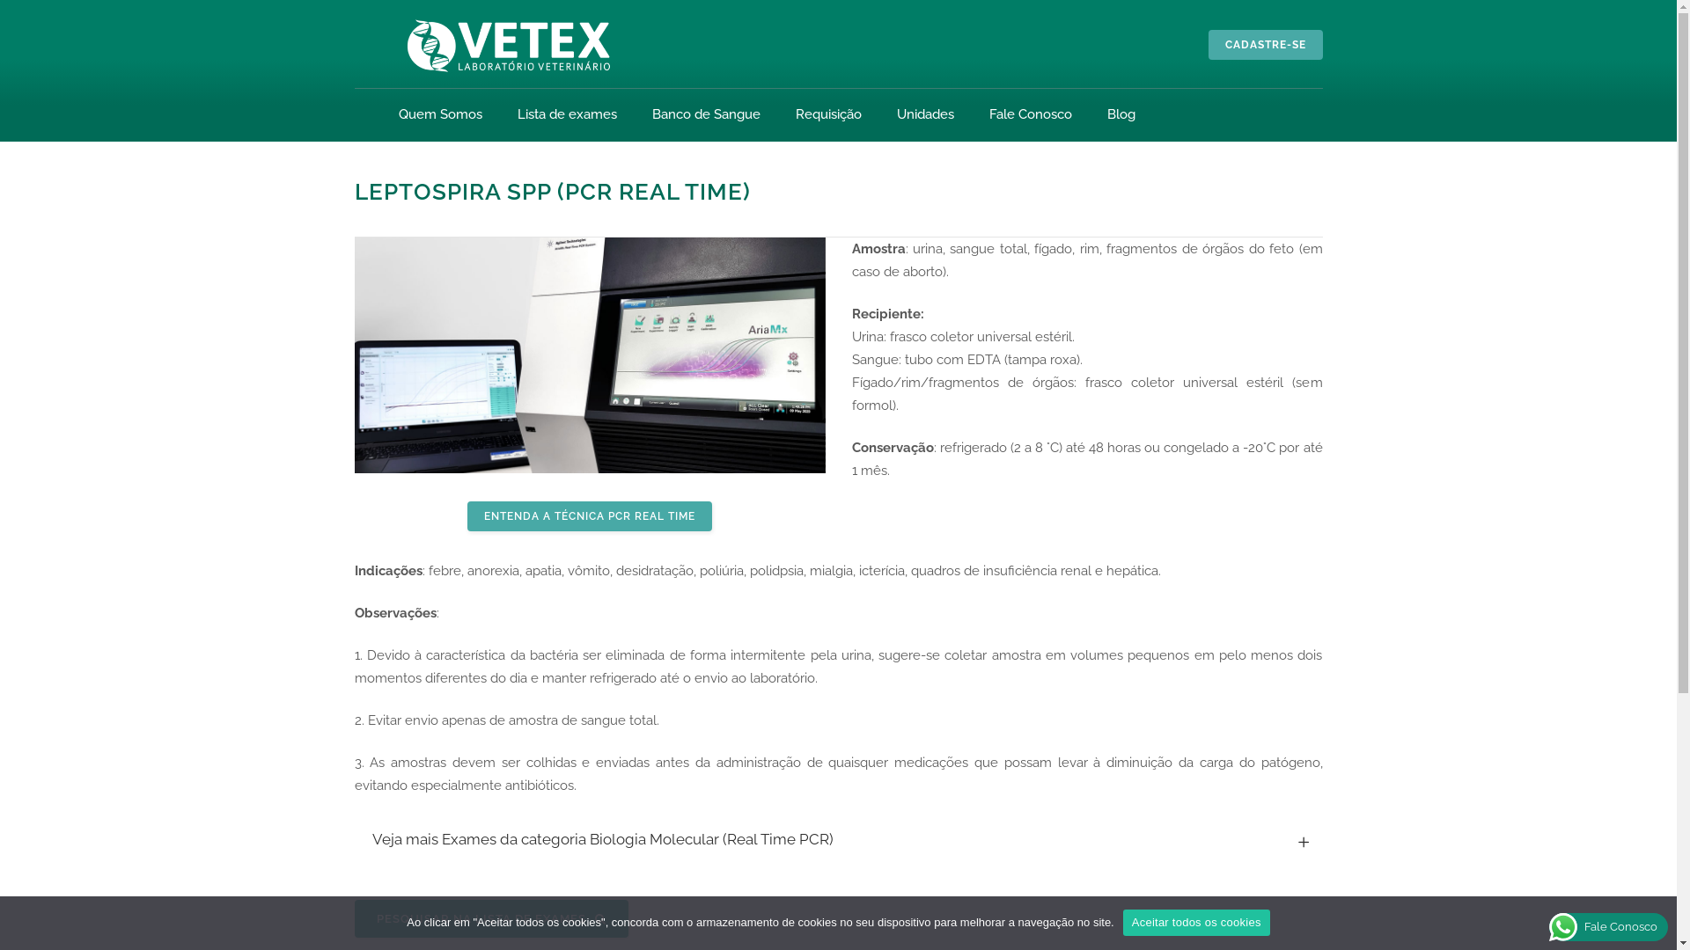 The width and height of the screenshot is (1690, 950). What do you see at coordinates (567, 114) in the screenshot?
I see `Lista de exames` at bounding box center [567, 114].